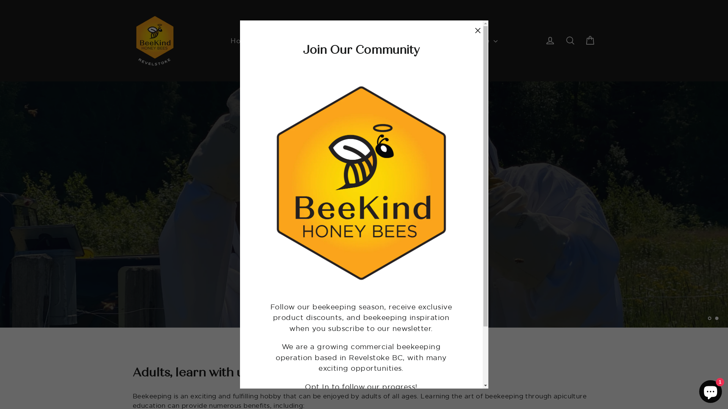 This screenshot has height=409, width=728. What do you see at coordinates (590, 41) in the screenshot?
I see `Cart` at bounding box center [590, 41].